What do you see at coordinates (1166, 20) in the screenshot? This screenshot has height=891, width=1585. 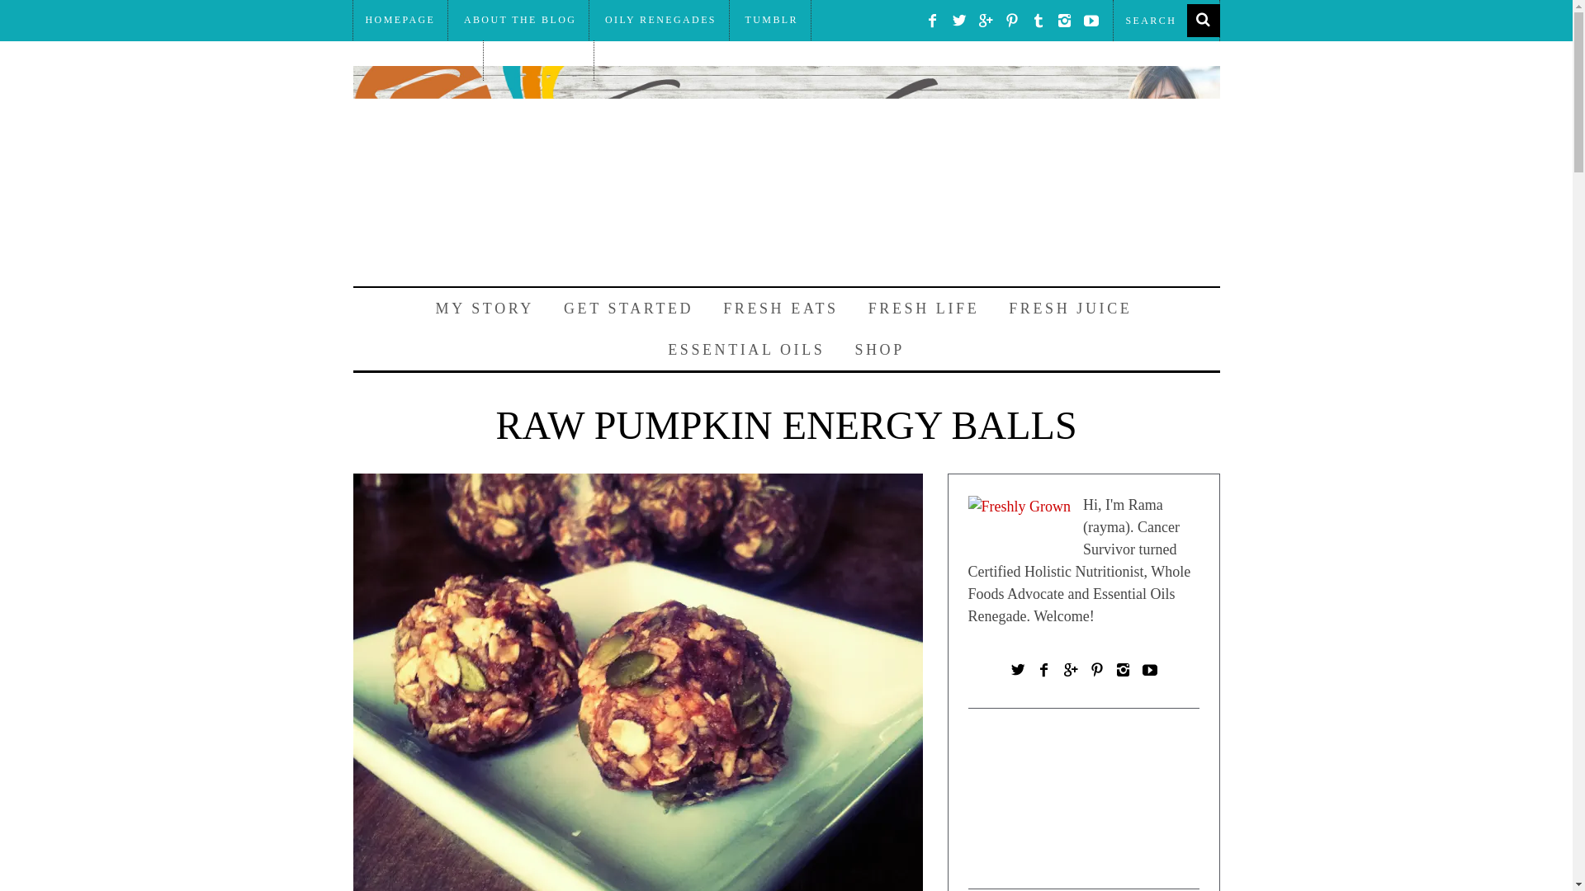 I see `Search` at bounding box center [1166, 20].